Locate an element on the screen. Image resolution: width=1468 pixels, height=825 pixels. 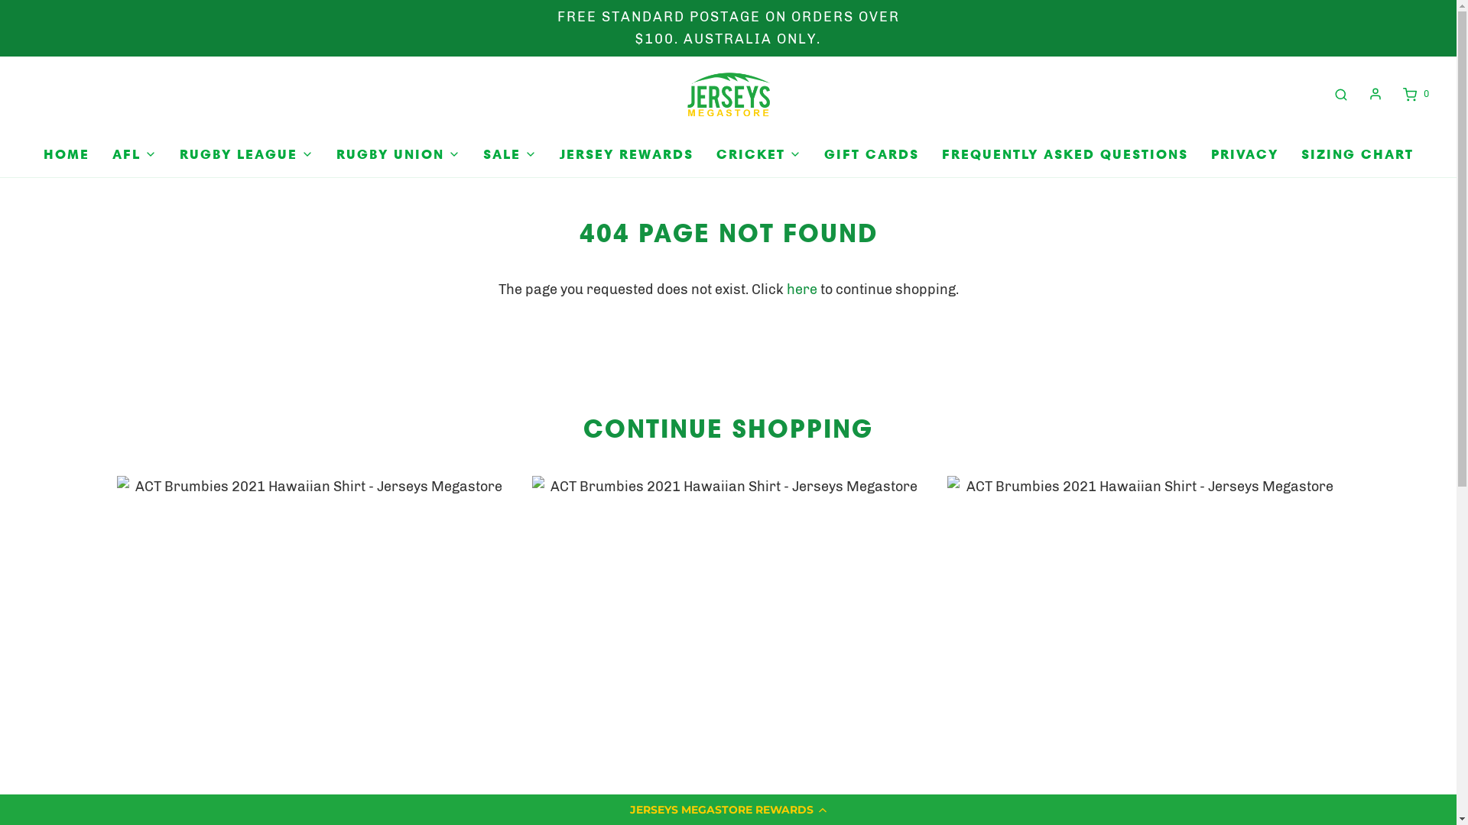
FREQUENTLY ASKED QUESTIONS is located at coordinates (1065, 154).